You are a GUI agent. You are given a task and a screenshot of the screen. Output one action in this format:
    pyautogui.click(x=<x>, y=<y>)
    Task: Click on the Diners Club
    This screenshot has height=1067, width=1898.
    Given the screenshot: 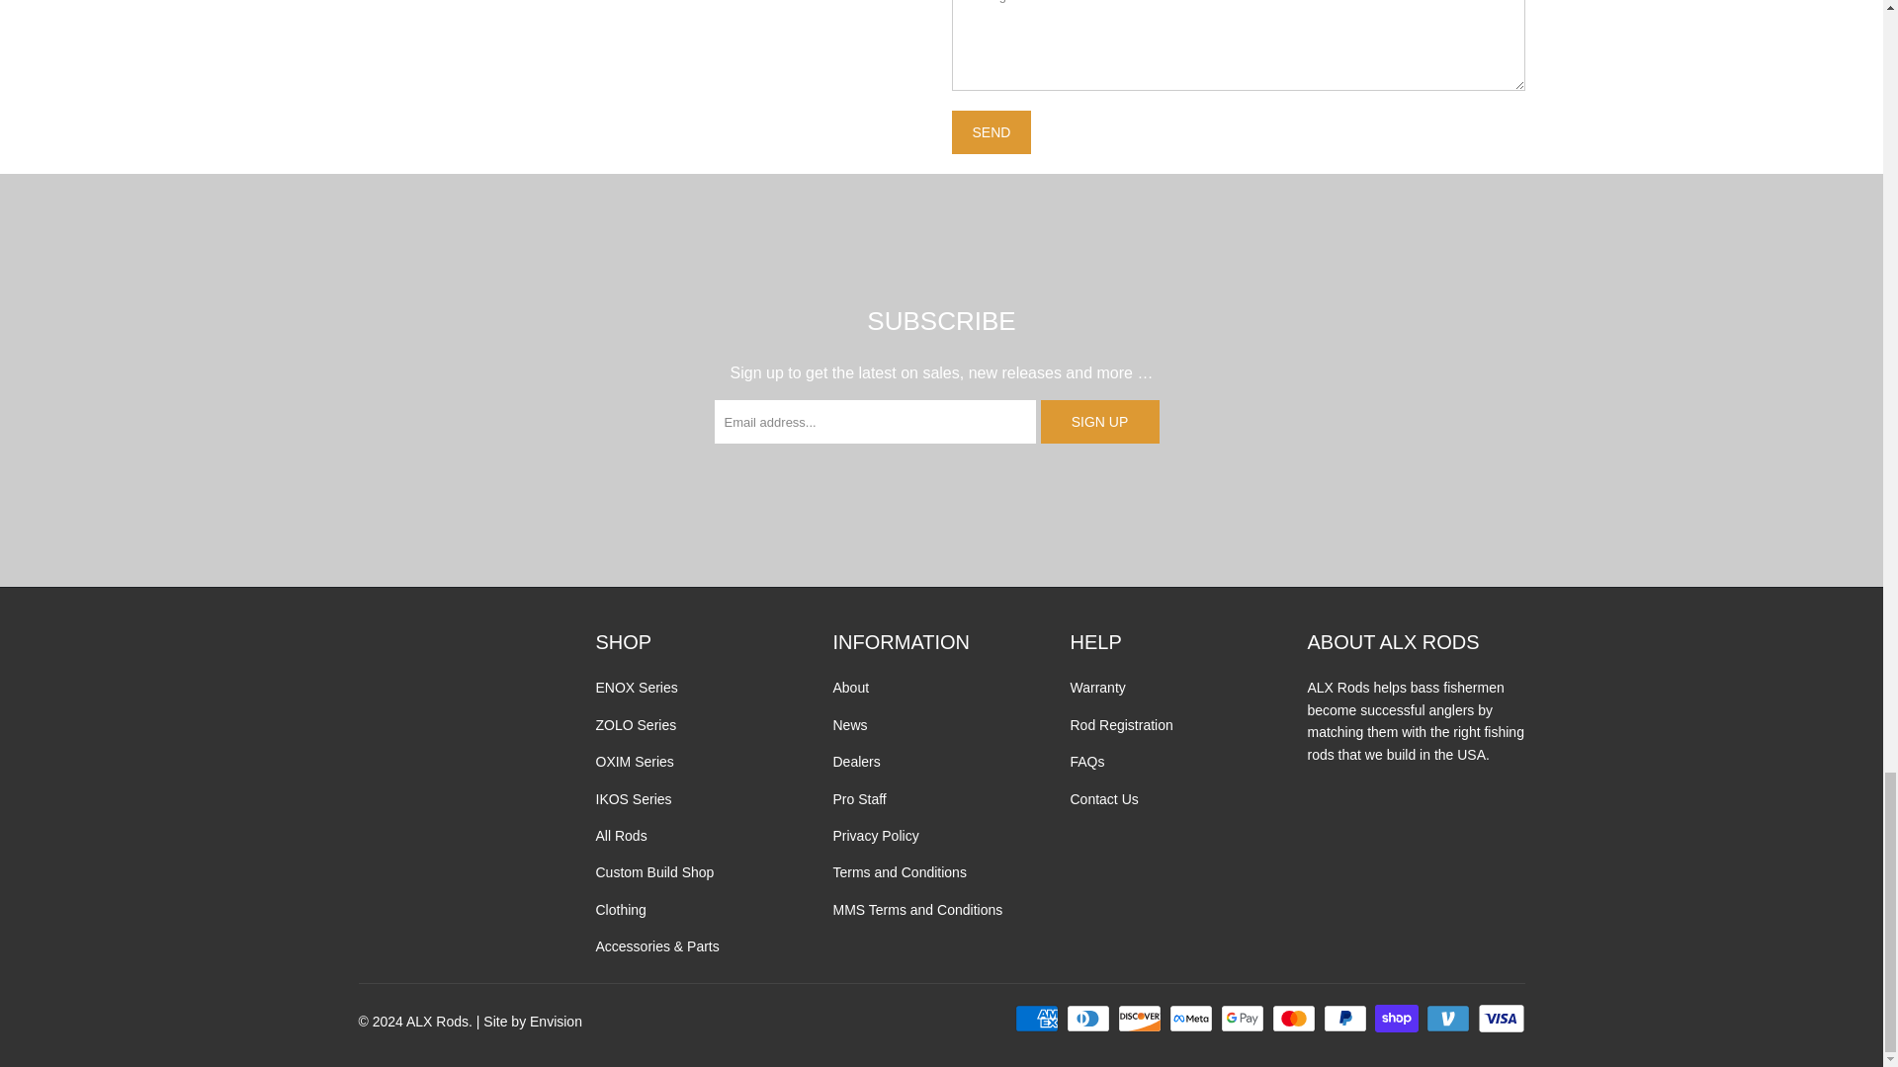 What is the action you would take?
    pyautogui.click(x=1090, y=1019)
    